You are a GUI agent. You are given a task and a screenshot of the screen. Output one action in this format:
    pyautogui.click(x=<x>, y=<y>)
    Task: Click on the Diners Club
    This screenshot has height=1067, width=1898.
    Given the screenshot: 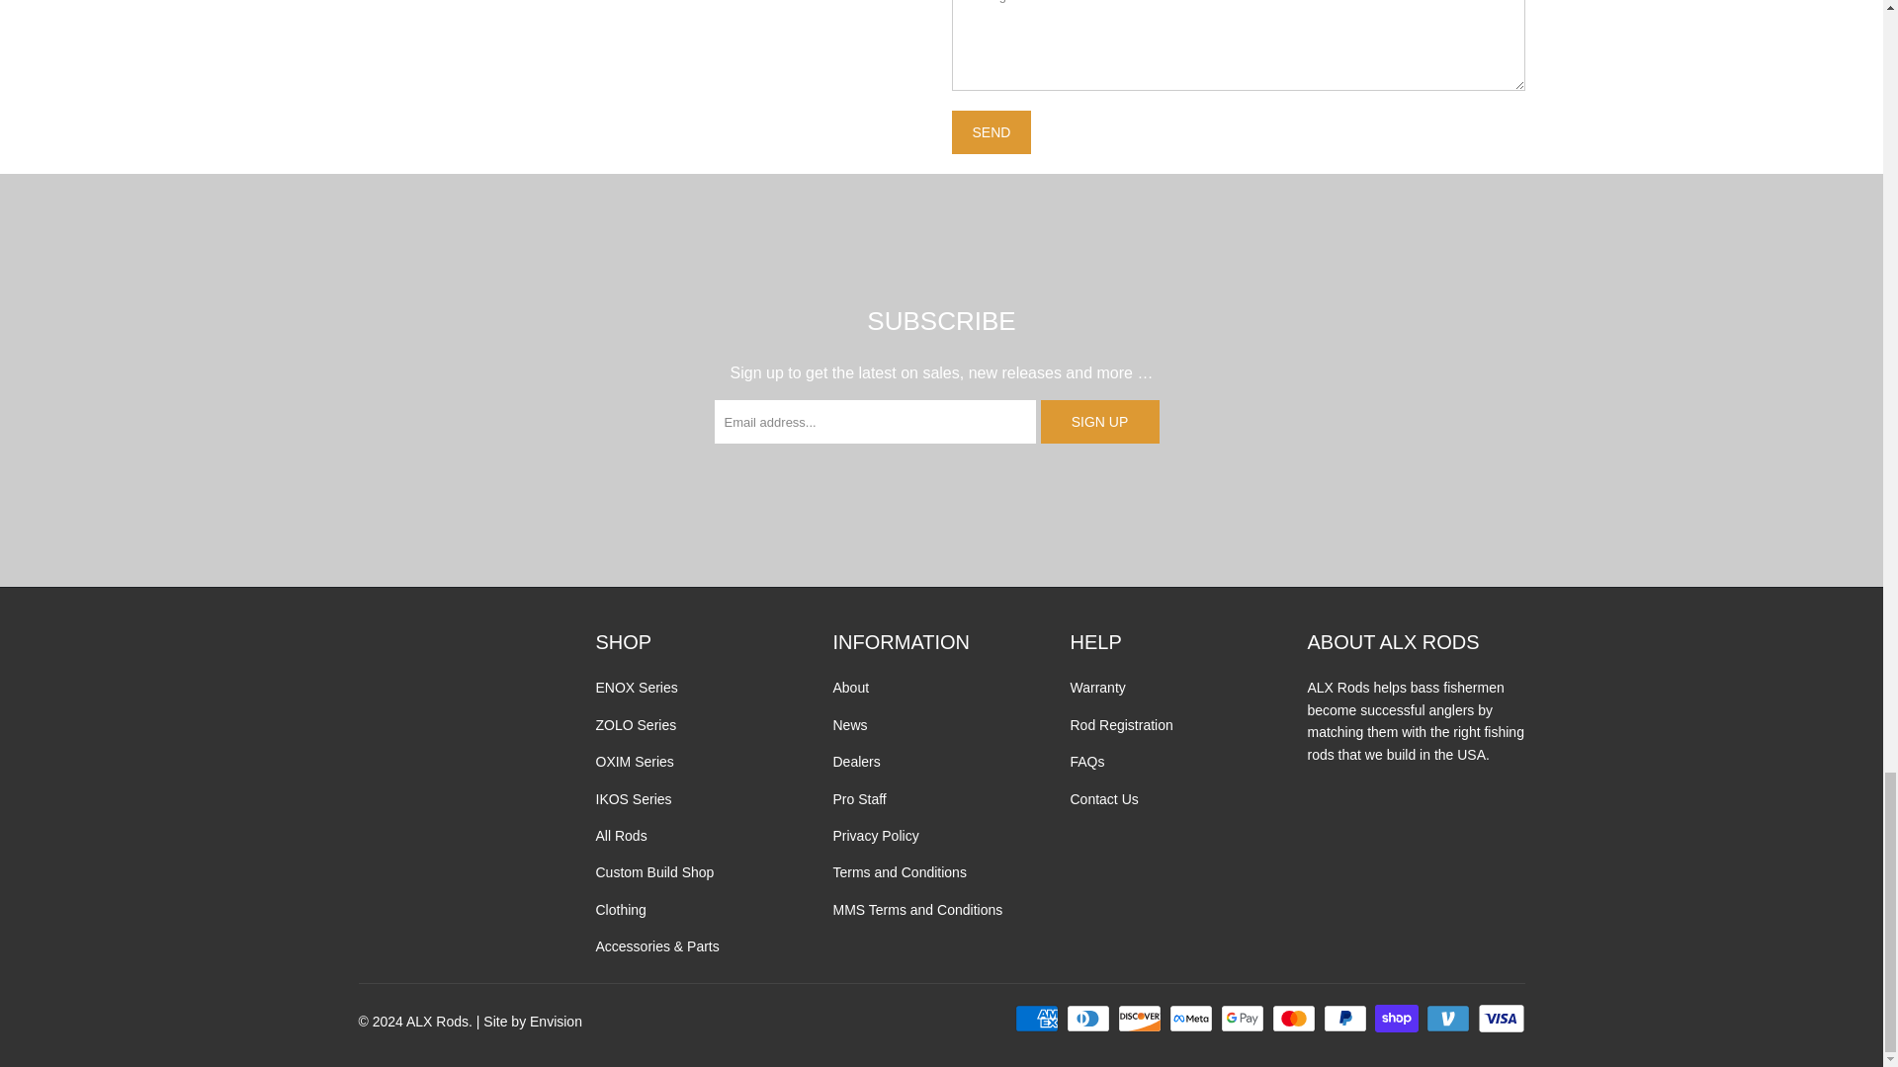 What is the action you would take?
    pyautogui.click(x=1090, y=1019)
    